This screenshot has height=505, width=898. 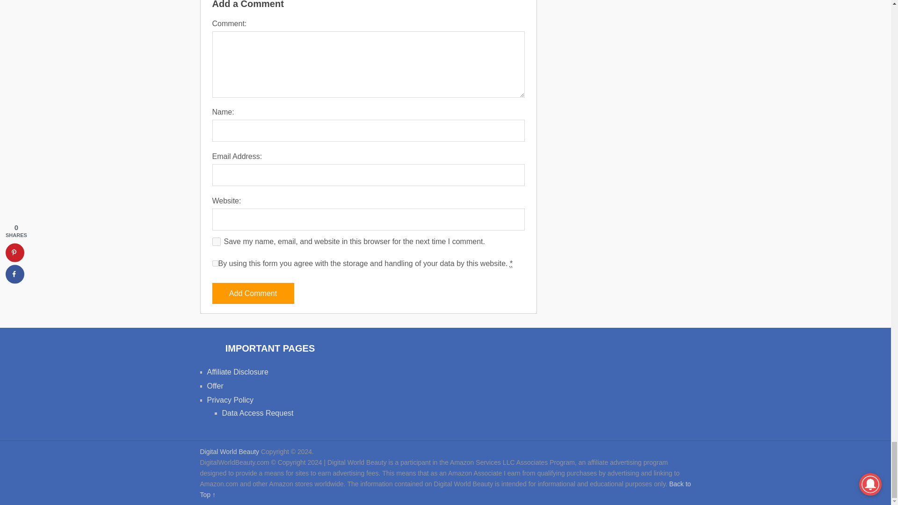 I want to click on Add Comment, so click(x=253, y=293).